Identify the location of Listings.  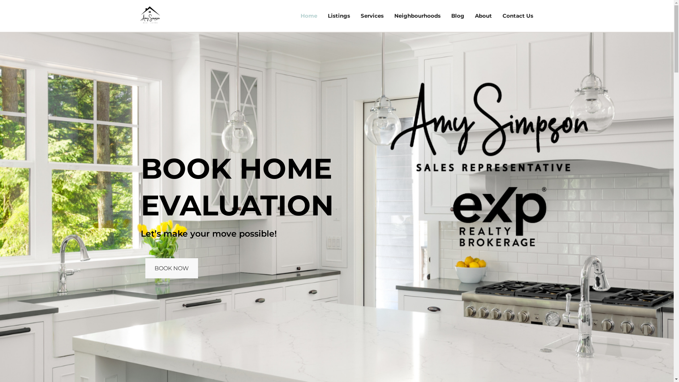
(339, 16).